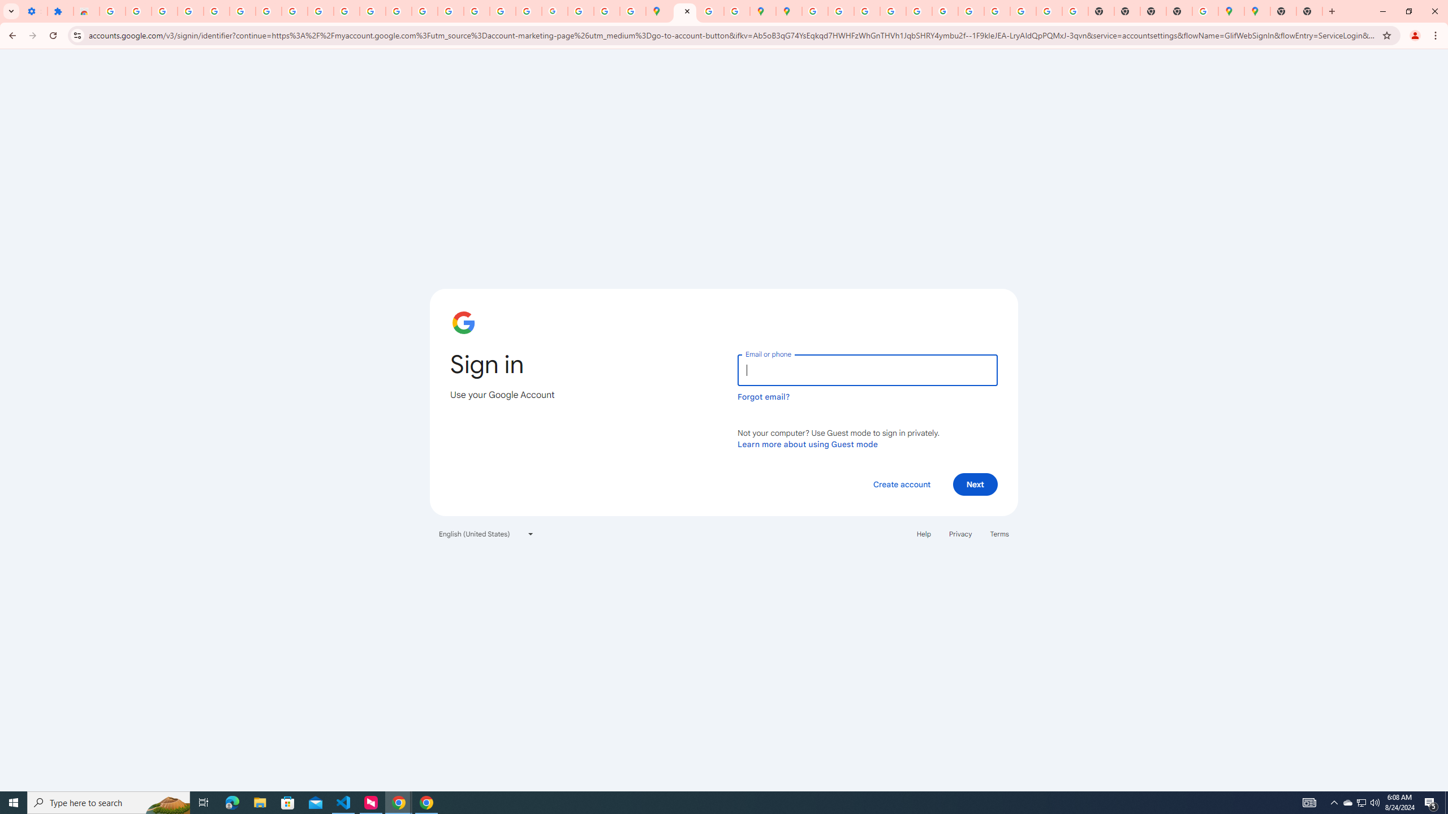 This screenshot has width=1448, height=814. Describe the element at coordinates (1309, 11) in the screenshot. I see `New Tab` at that location.